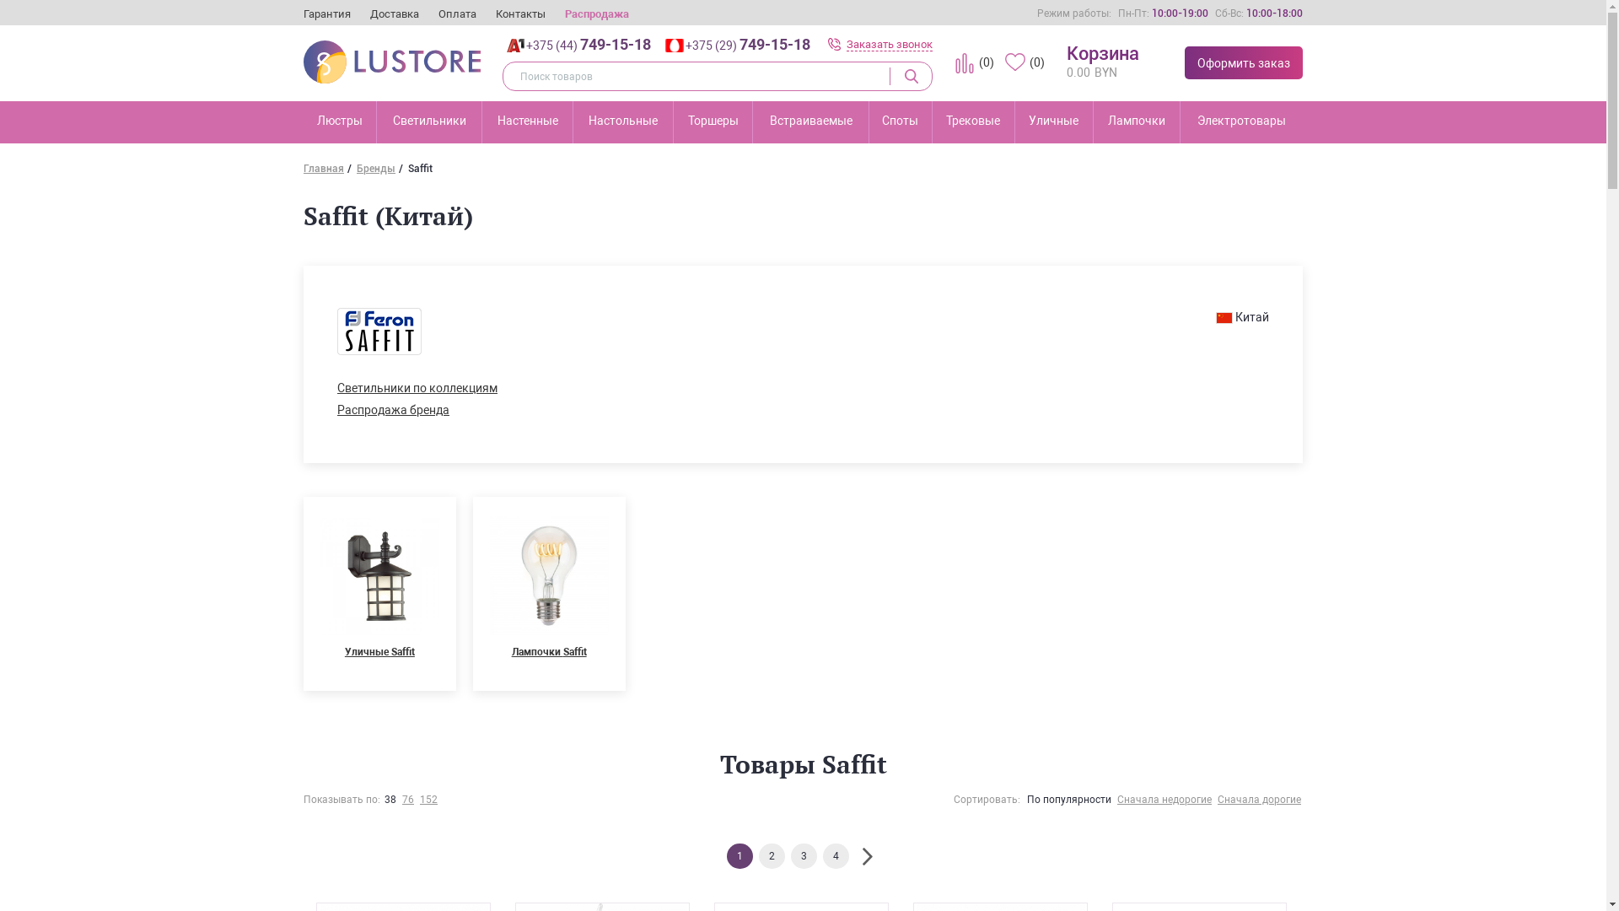 This screenshot has width=1619, height=911. I want to click on 2, so click(772, 856).